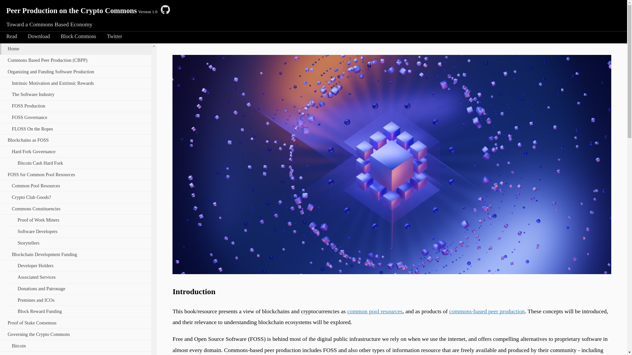 The image size is (632, 355). What do you see at coordinates (76, 209) in the screenshot?
I see `Commons Constituencies` at bounding box center [76, 209].